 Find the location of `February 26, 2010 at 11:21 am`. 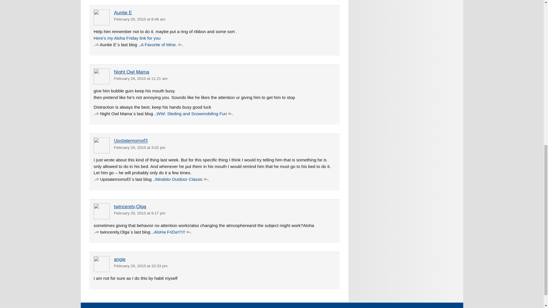

February 26, 2010 at 11:21 am is located at coordinates (141, 78).